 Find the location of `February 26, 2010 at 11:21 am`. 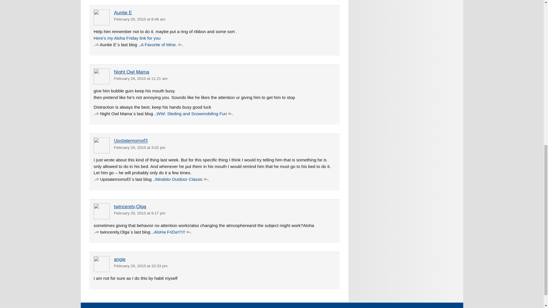

February 26, 2010 at 11:21 am is located at coordinates (141, 78).